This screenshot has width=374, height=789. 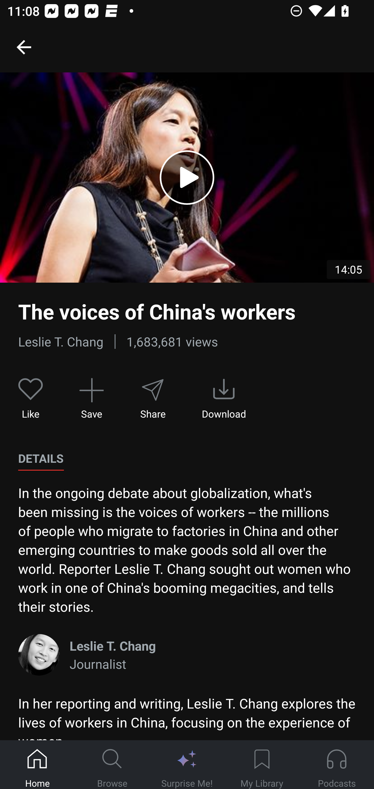 What do you see at coordinates (337, 765) in the screenshot?
I see `Podcasts` at bounding box center [337, 765].